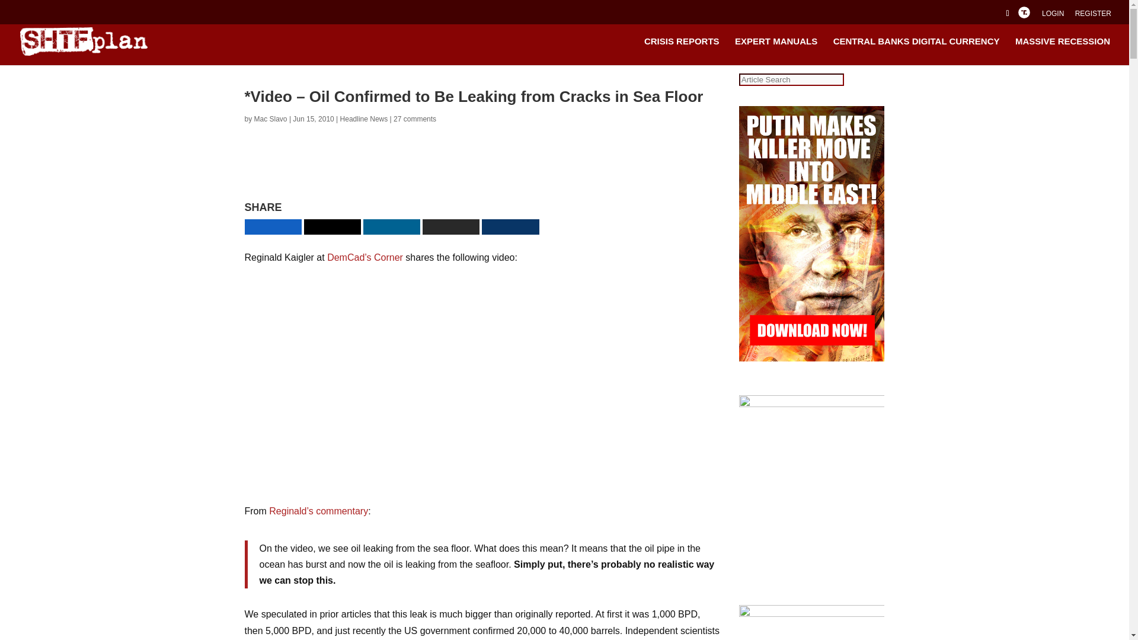 The image size is (1138, 640). I want to click on Posts by Mac Slavo, so click(270, 119).